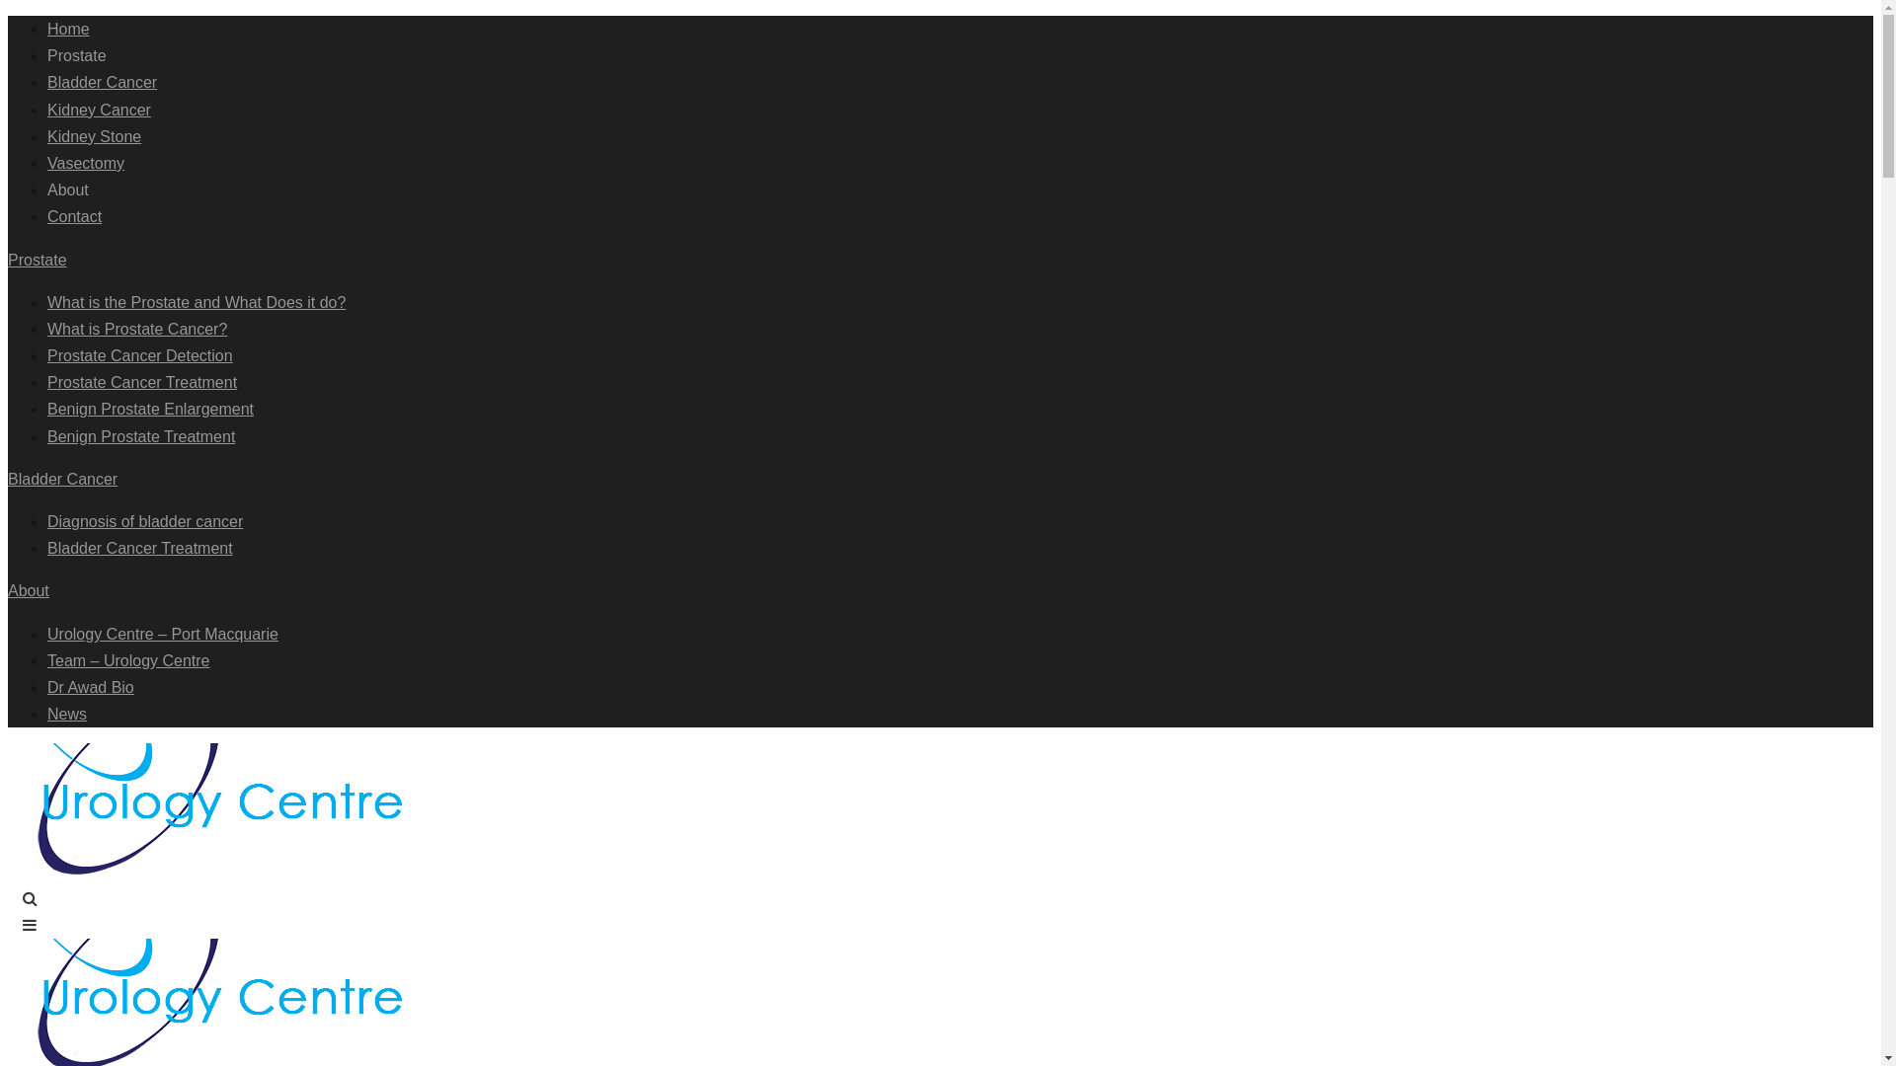 The height and width of the screenshot is (1066, 1896). What do you see at coordinates (197, 302) in the screenshot?
I see `What is the Prostate and What Does it do?` at bounding box center [197, 302].